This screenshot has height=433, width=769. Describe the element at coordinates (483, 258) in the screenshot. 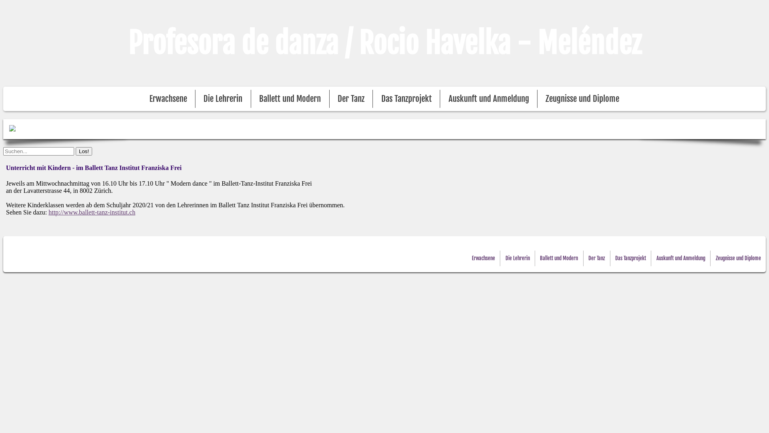

I see `Erwachsene` at that location.